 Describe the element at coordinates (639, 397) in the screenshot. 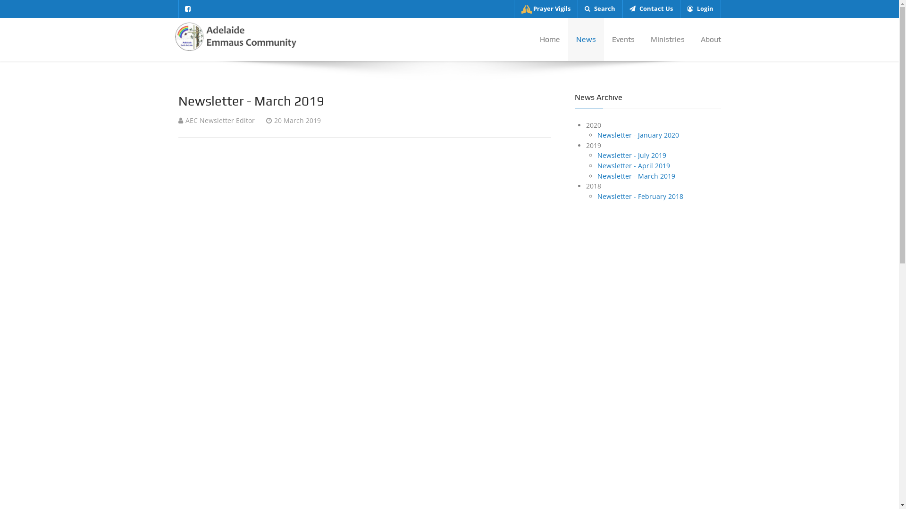

I see `Privacy Policy` at that location.